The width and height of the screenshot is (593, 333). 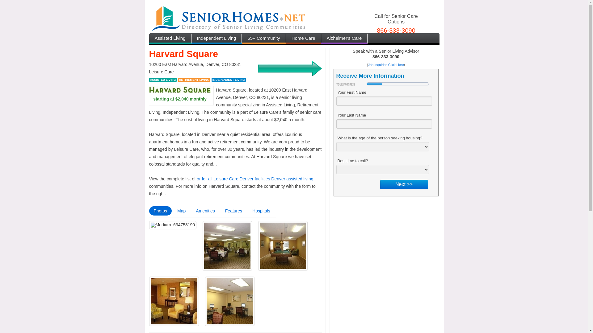 What do you see at coordinates (217, 39) in the screenshot?
I see `Independent Living` at bounding box center [217, 39].